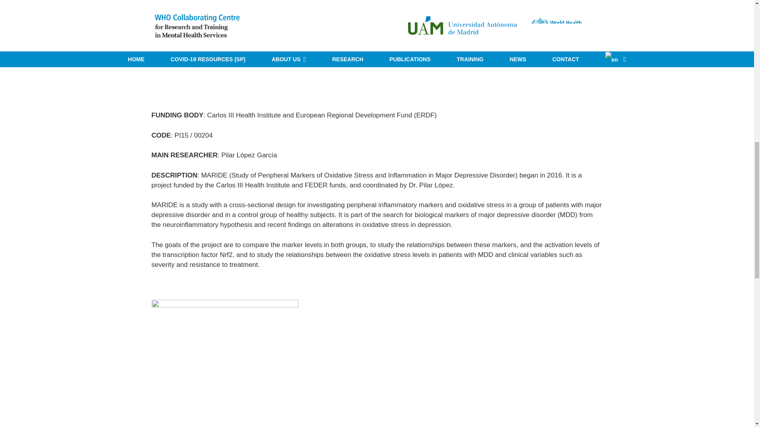  What do you see at coordinates (243, 65) in the screenshot?
I see `Research` at bounding box center [243, 65].